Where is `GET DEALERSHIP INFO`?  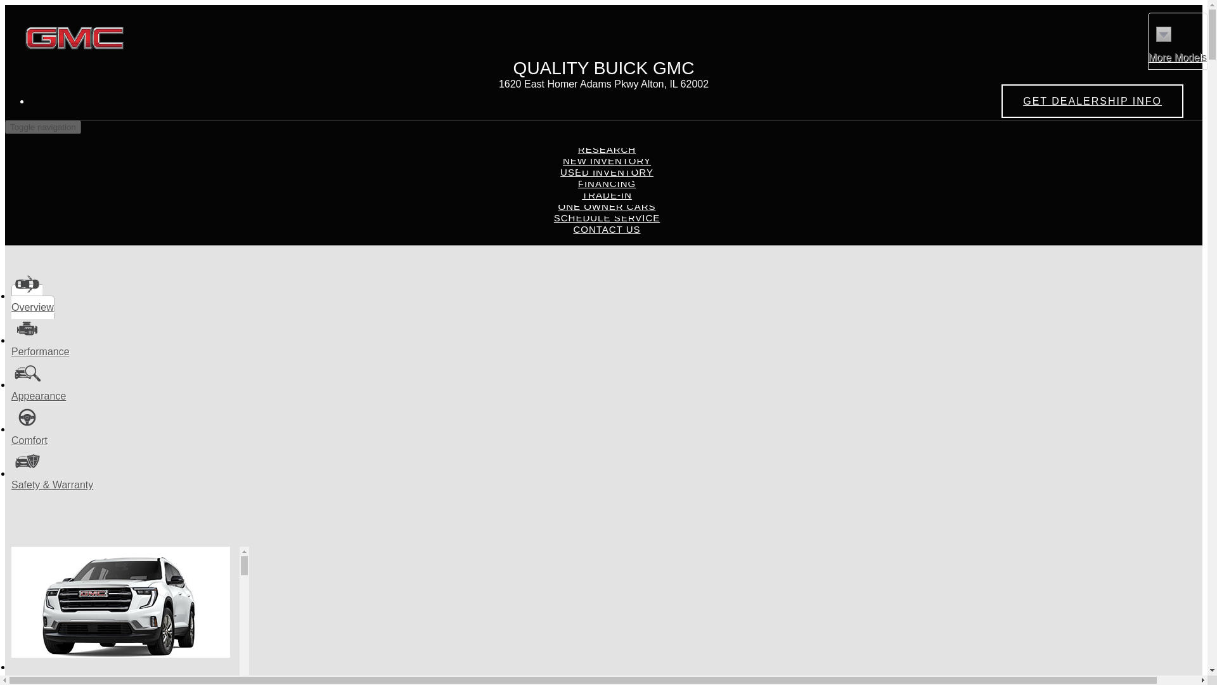
GET DEALERSHIP INFO is located at coordinates (1092, 100).